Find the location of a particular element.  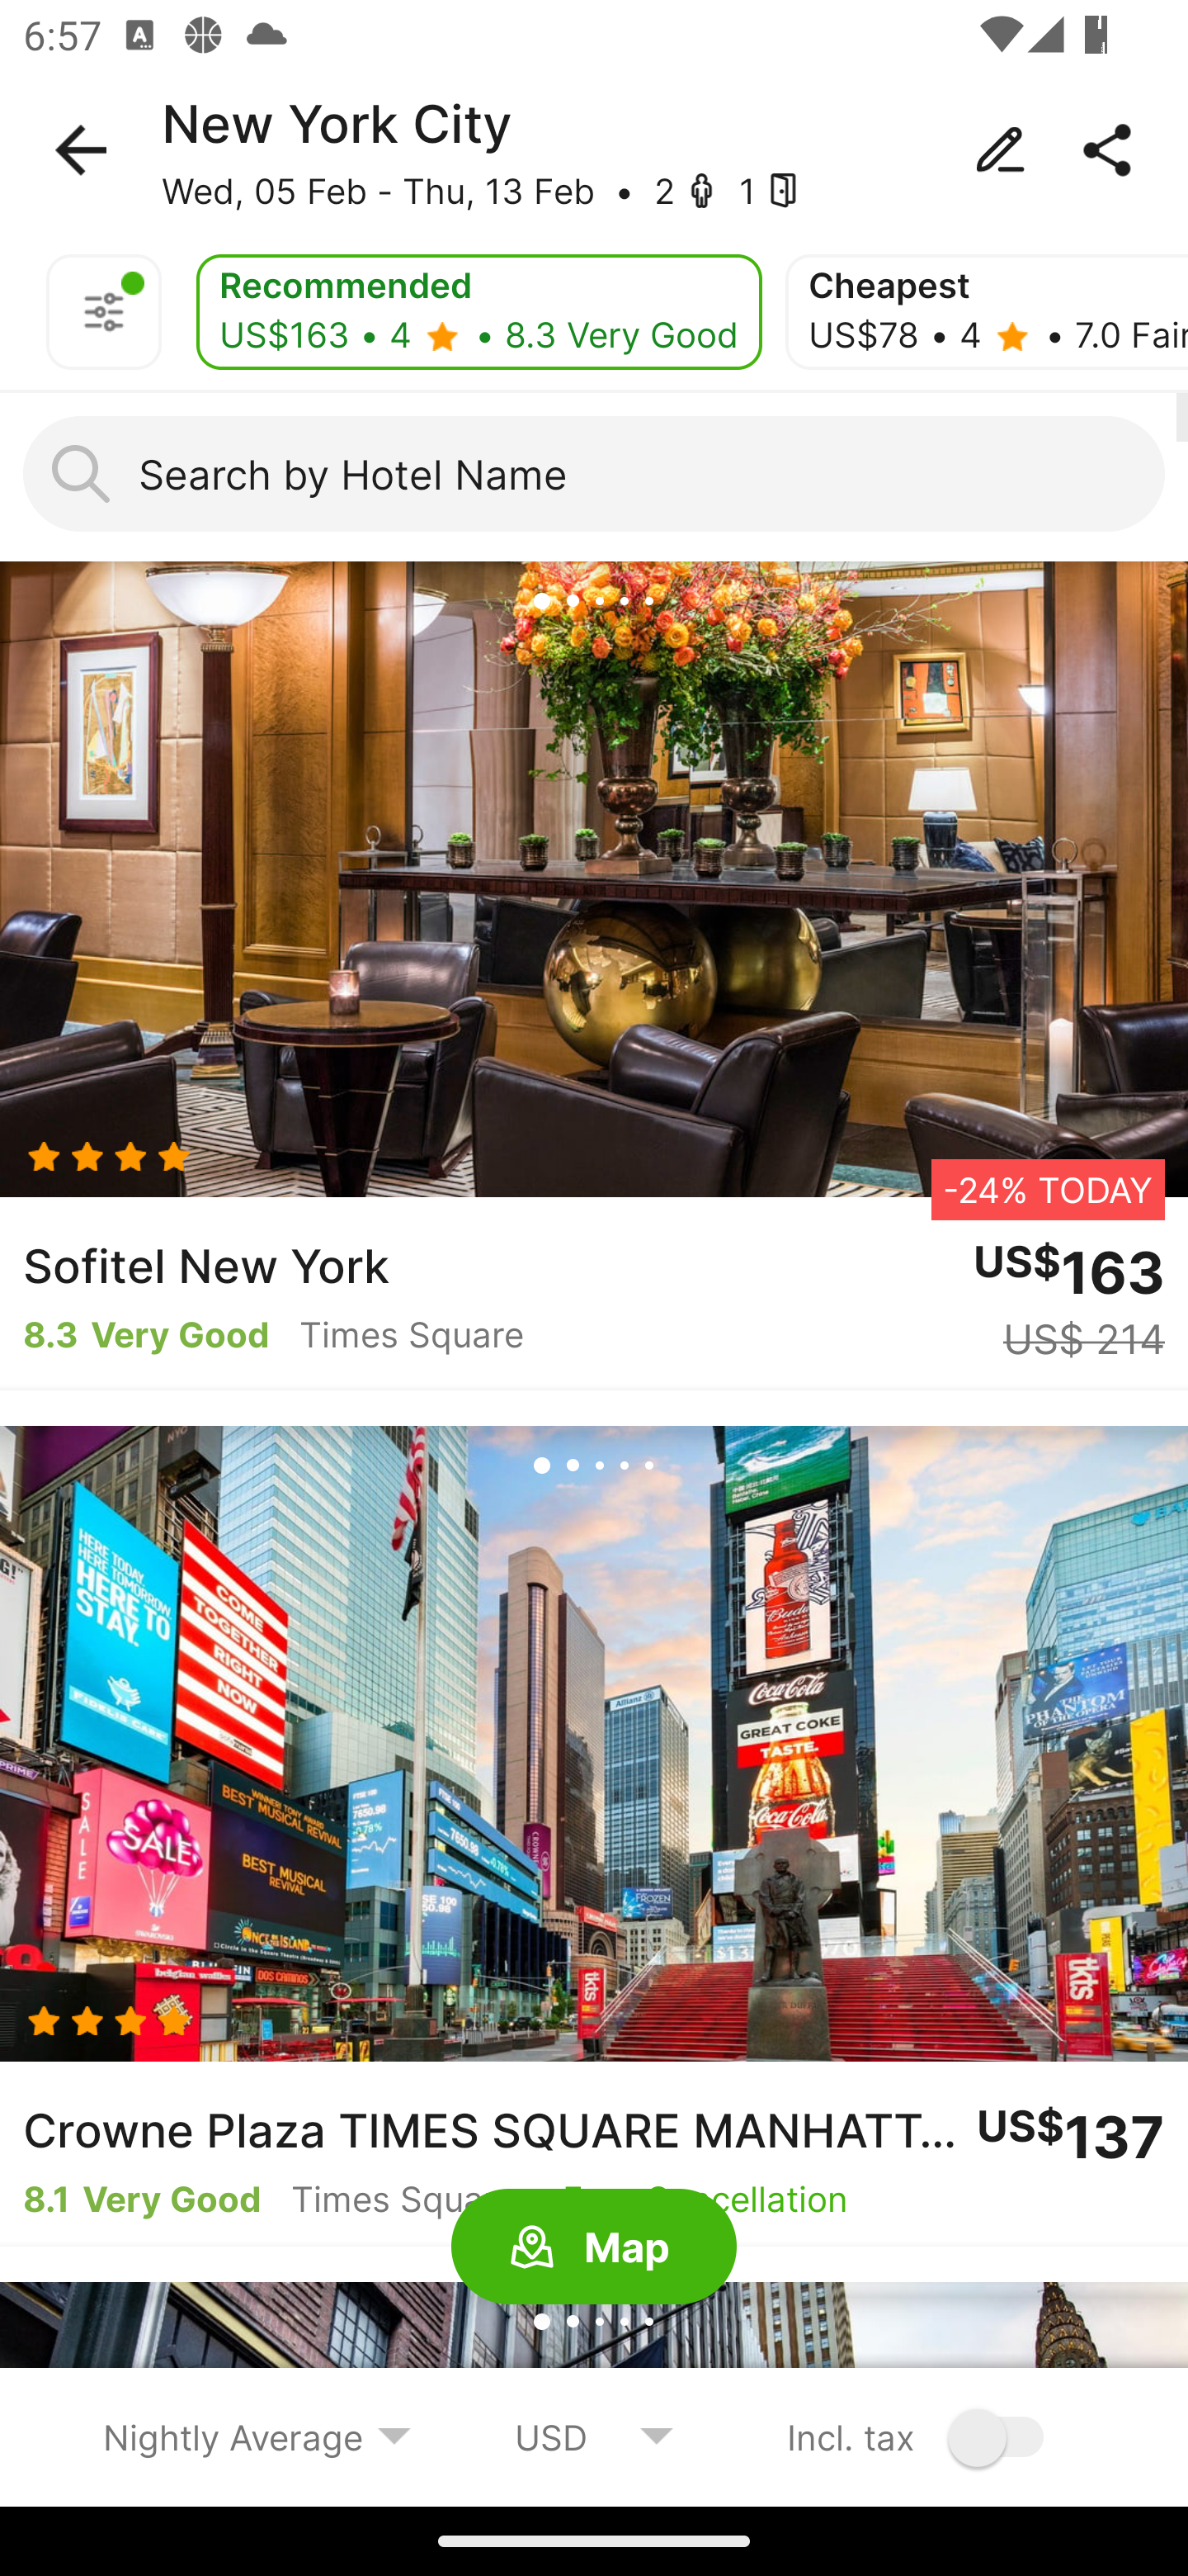

Search by Hotel Name  is located at coordinates (594, 474).